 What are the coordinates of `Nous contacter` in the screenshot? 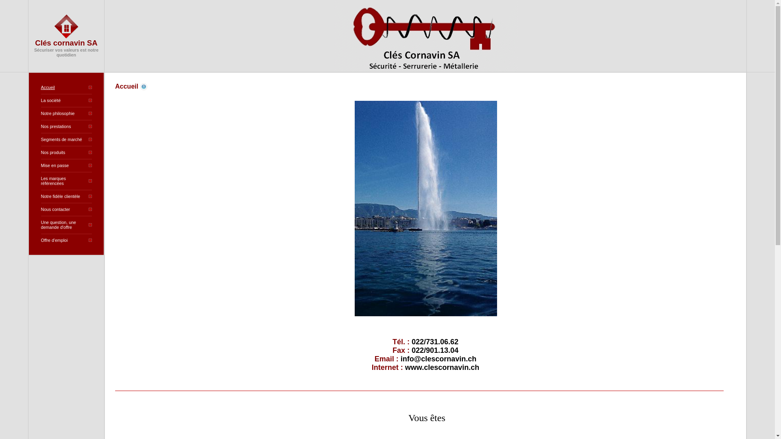 It's located at (55, 209).